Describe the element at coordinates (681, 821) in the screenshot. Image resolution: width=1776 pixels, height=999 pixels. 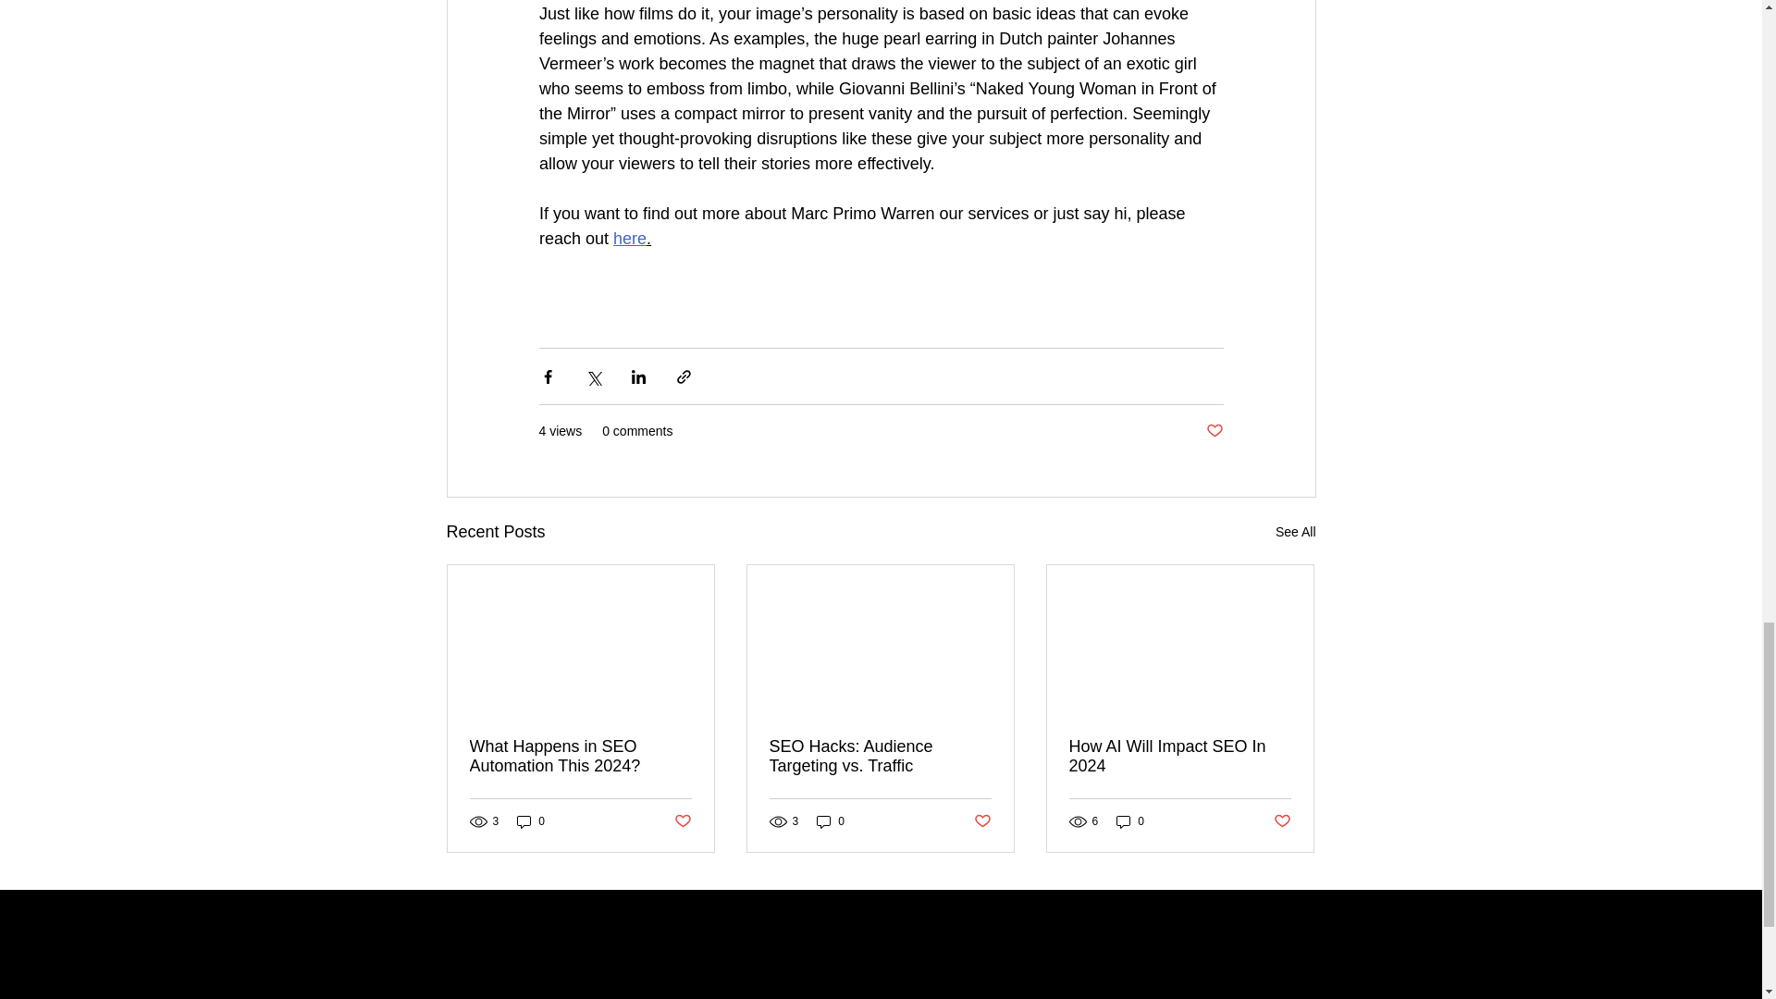
I see `Post not marked as liked` at that location.